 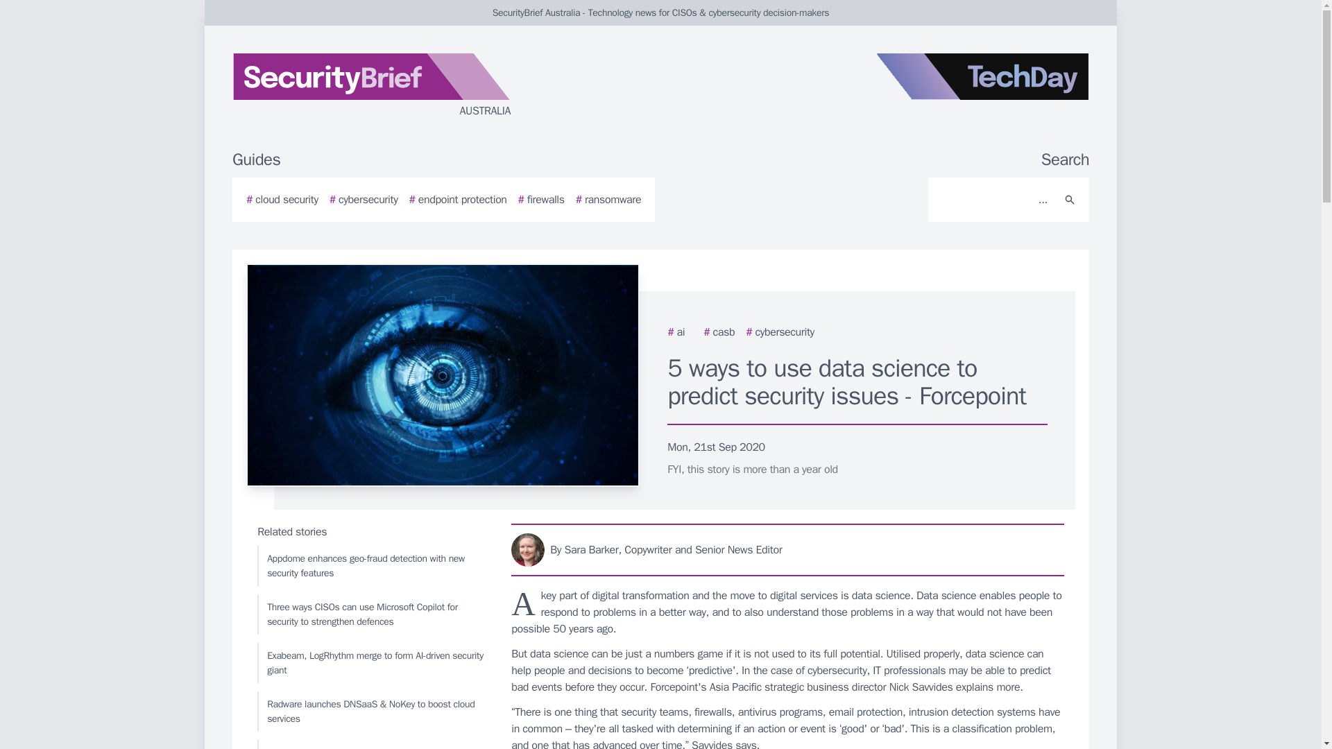 I want to click on By Sara Barker, Copywriter and Senior News Editor, so click(x=788, y=549).